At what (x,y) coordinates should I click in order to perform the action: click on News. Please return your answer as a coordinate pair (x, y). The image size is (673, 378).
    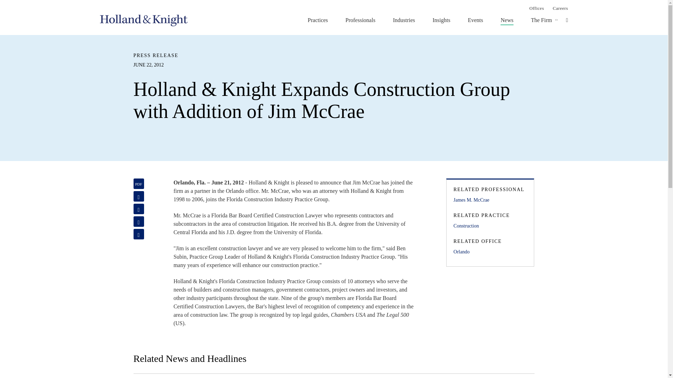
    Looking at the image, I should click on (507, 20).